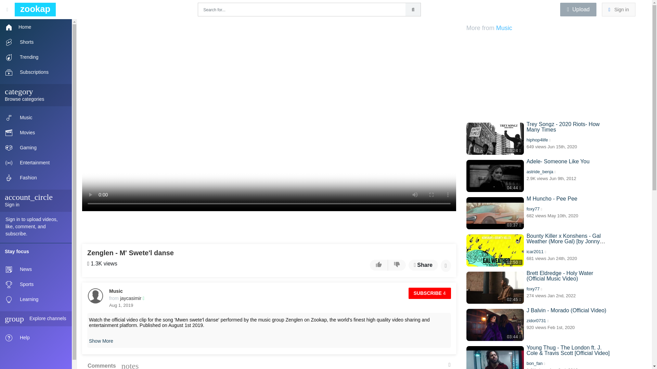 Image resolution: width=657 pixels, height=369 pixels. Describe the element at coordinates (36, 148) in the screenshot. I see `Gaming` at that location.